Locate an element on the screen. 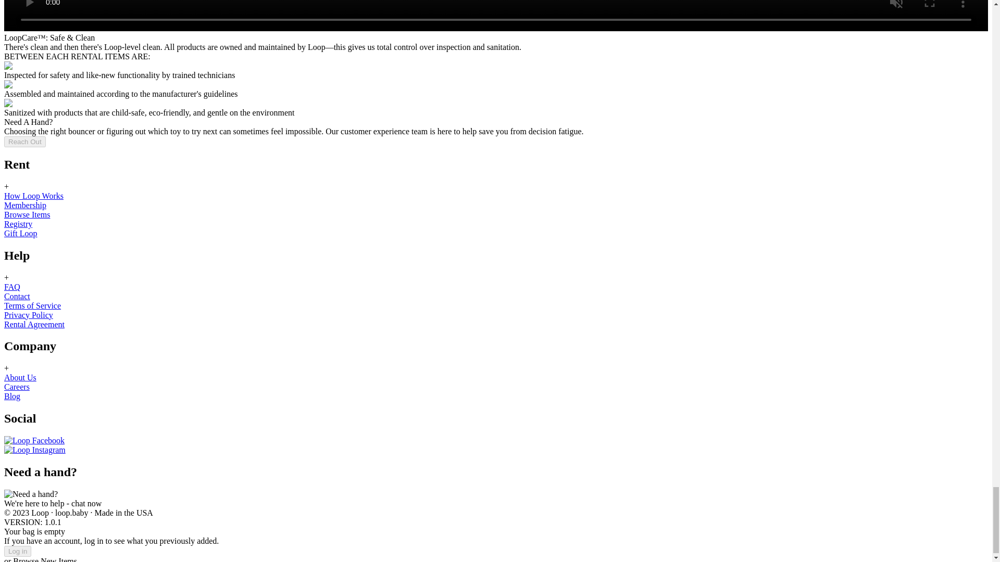 Image resolution: width=1000 pixels, height=562 pixels. Careers is located at coordinates (17, 387).